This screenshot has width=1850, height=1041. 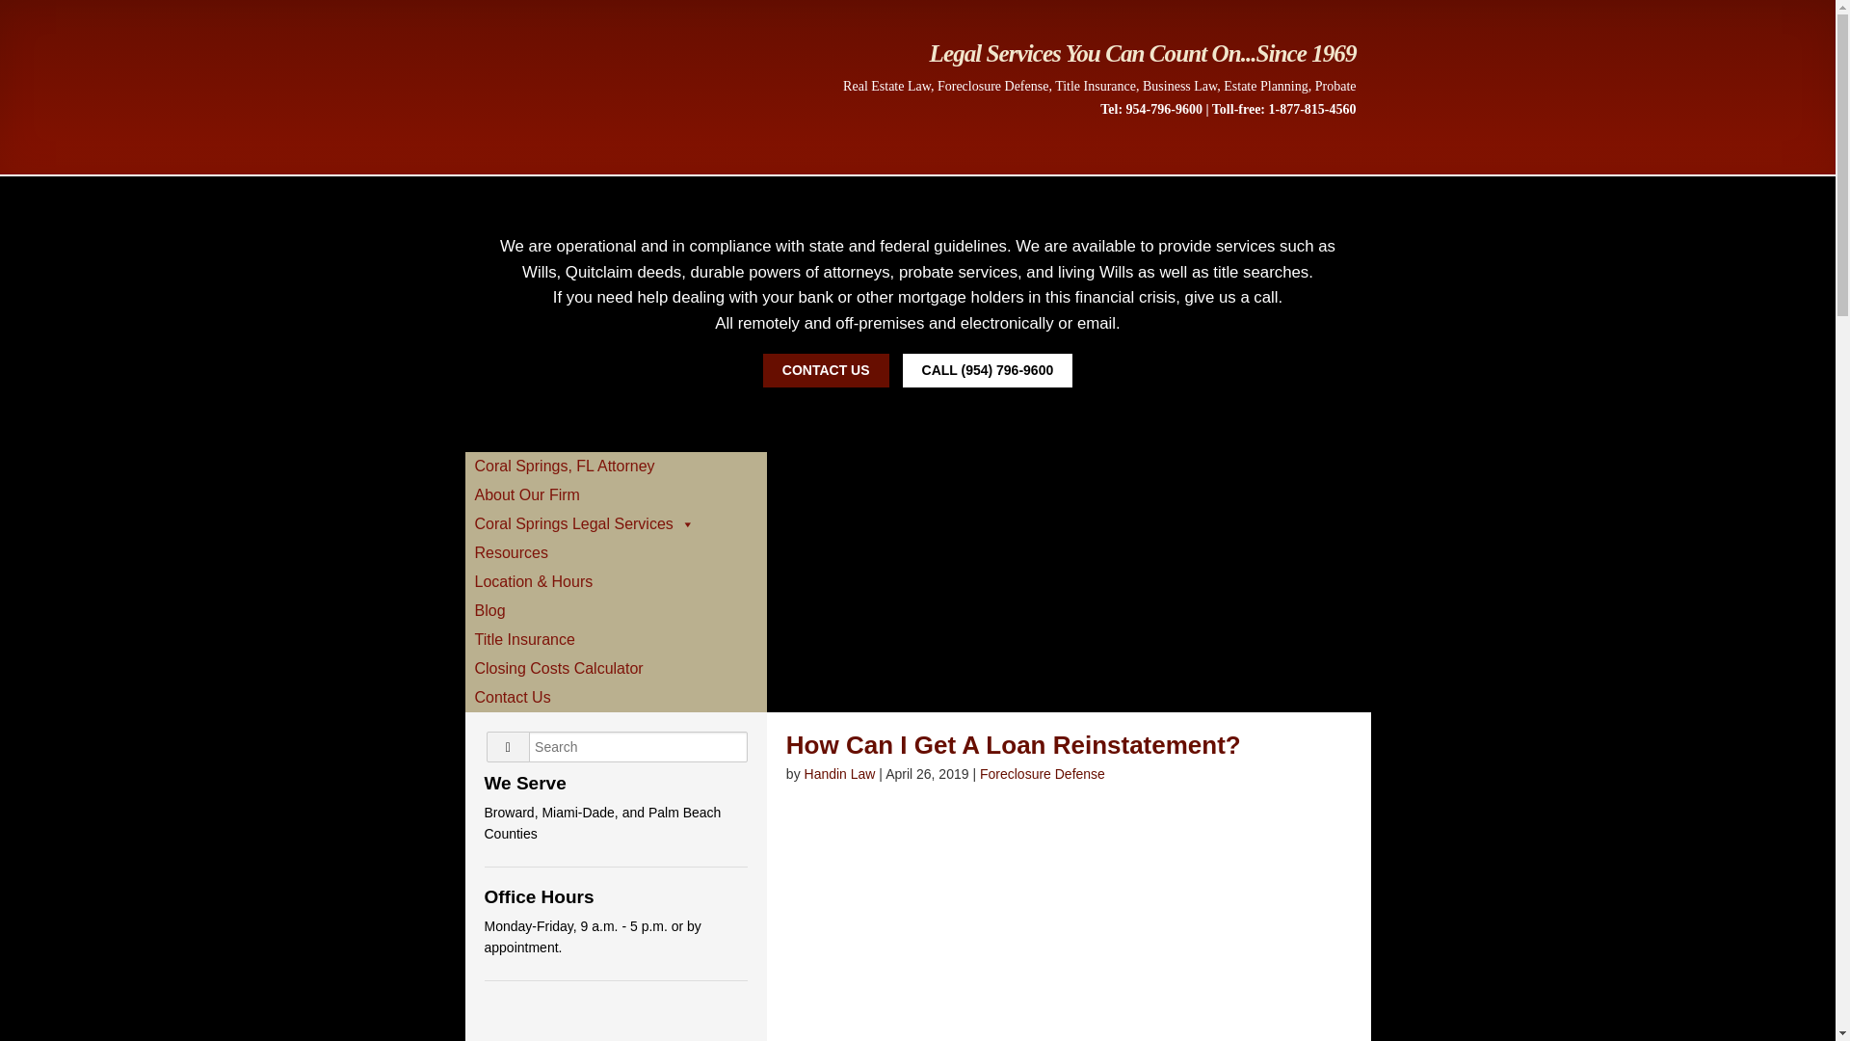 What do you see at coordinates (826, 370) in the screenshot?
I see `CONTACT US` at bounding box center [826, 370].